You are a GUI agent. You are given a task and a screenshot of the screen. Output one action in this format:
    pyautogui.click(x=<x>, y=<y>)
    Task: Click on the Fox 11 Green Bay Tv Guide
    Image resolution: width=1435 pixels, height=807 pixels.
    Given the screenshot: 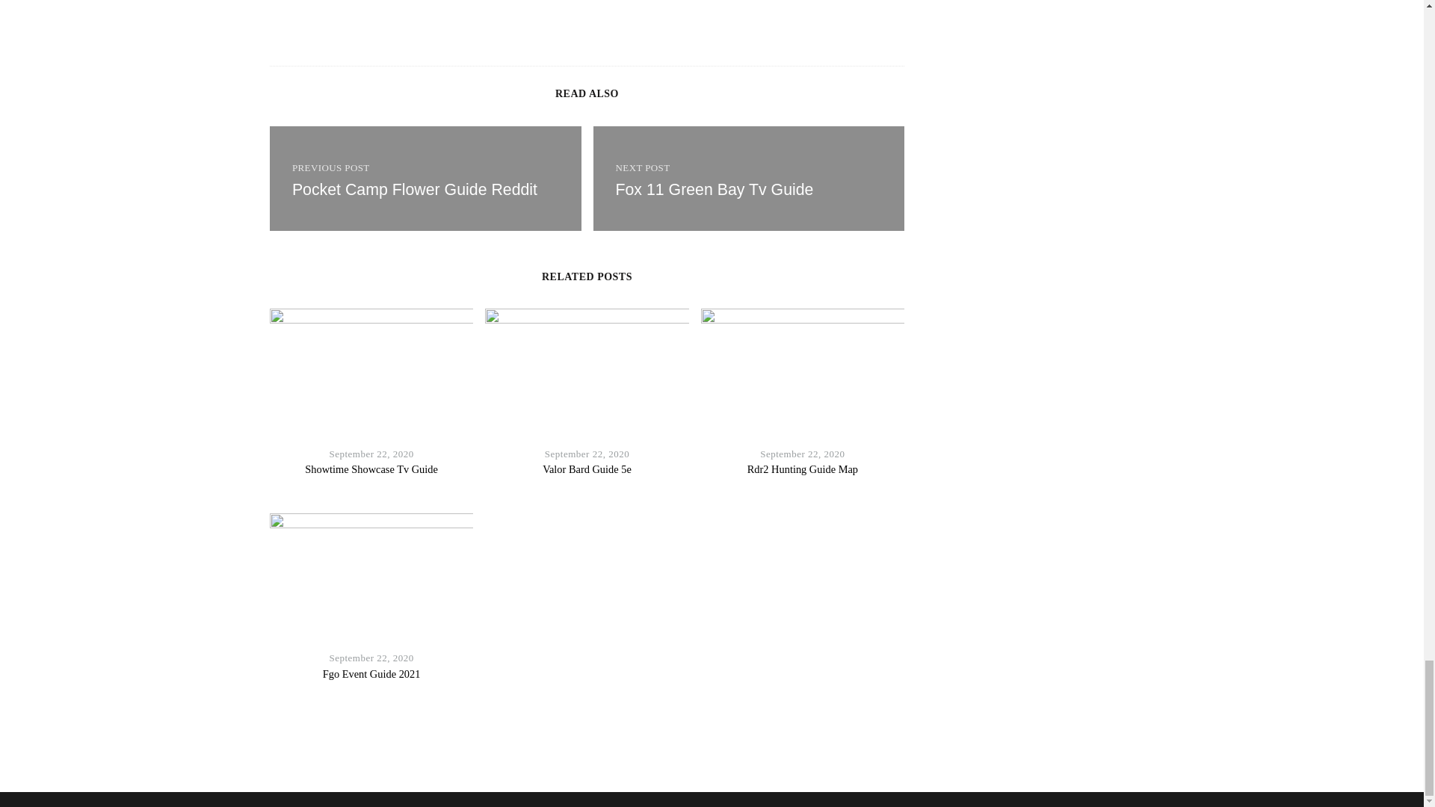 What is the action you would take?
    pyautogui.click(x=749, y=178)
    